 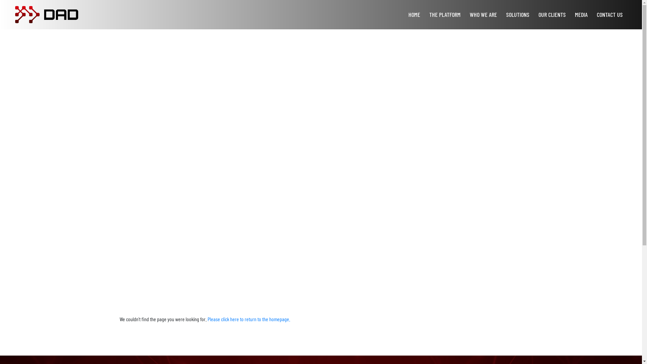 I want to click on OUR CLIENTS, so click(x=552, y=14).